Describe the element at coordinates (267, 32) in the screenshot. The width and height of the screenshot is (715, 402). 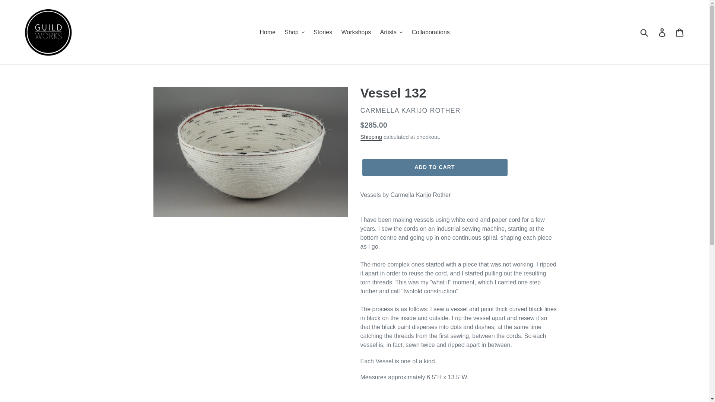
I see `Home` at that location.